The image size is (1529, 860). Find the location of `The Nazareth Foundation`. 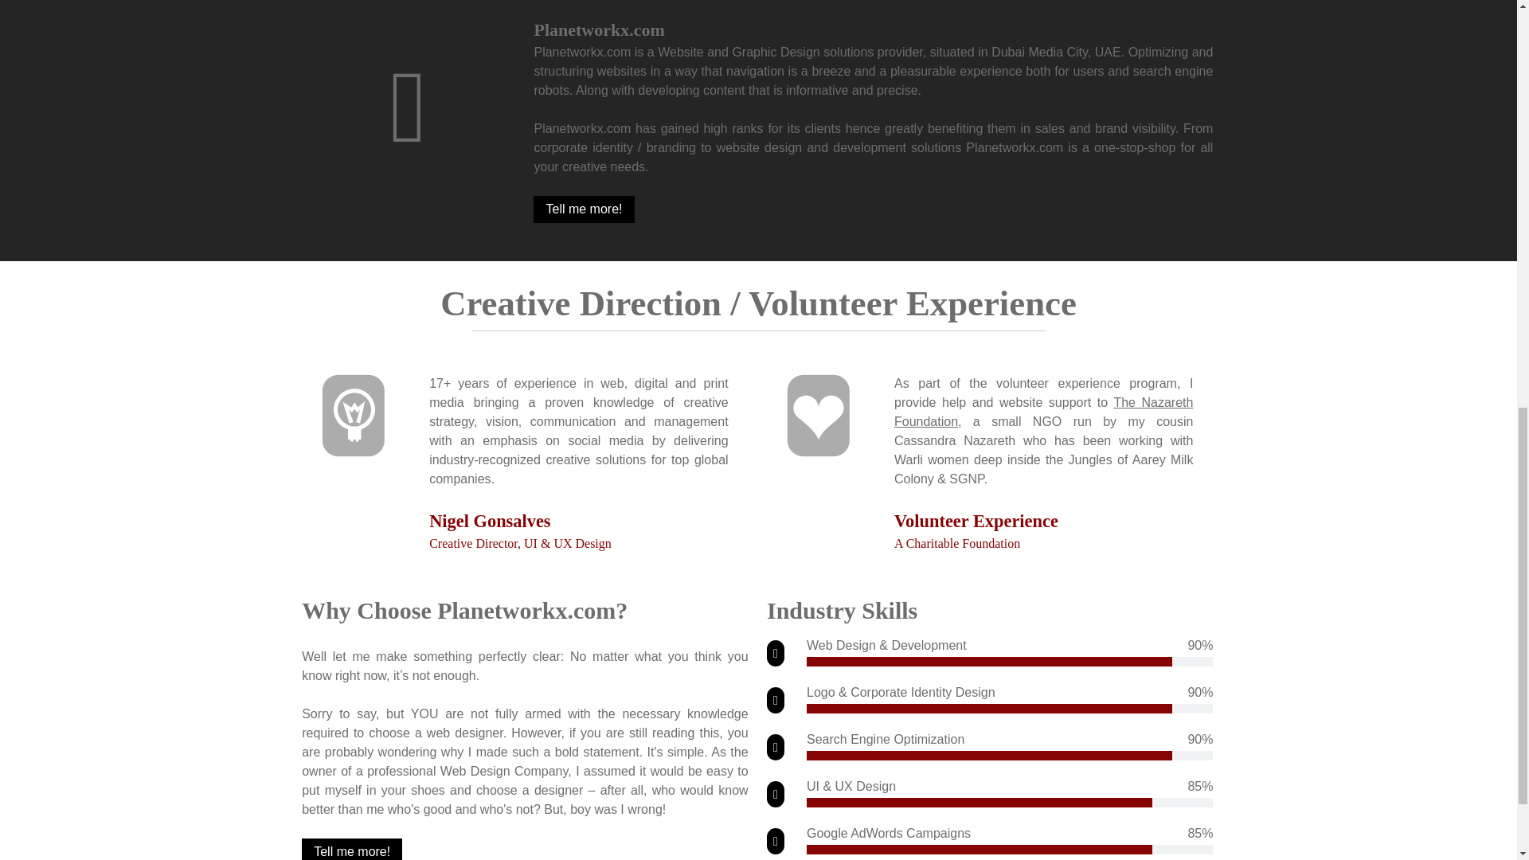

The Nazareth Foundation is located at coordinates (1043, 411).